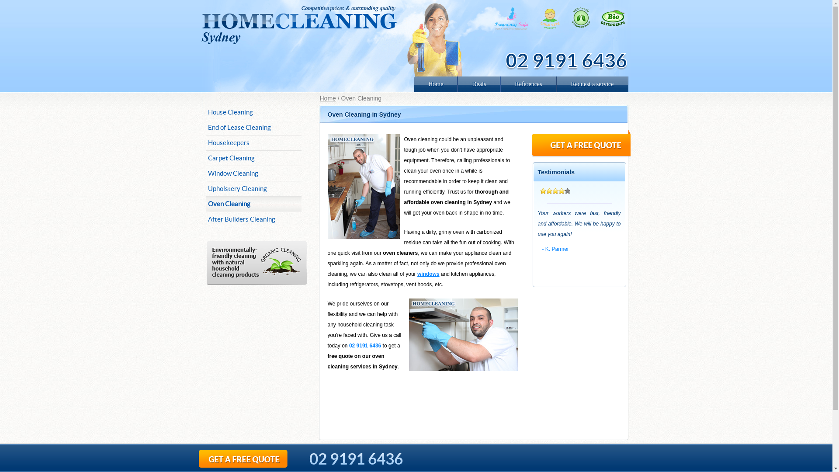 The height and width of the screenshot is (472, 839). I want to click on 02 9191 6436, so click(354, 455).